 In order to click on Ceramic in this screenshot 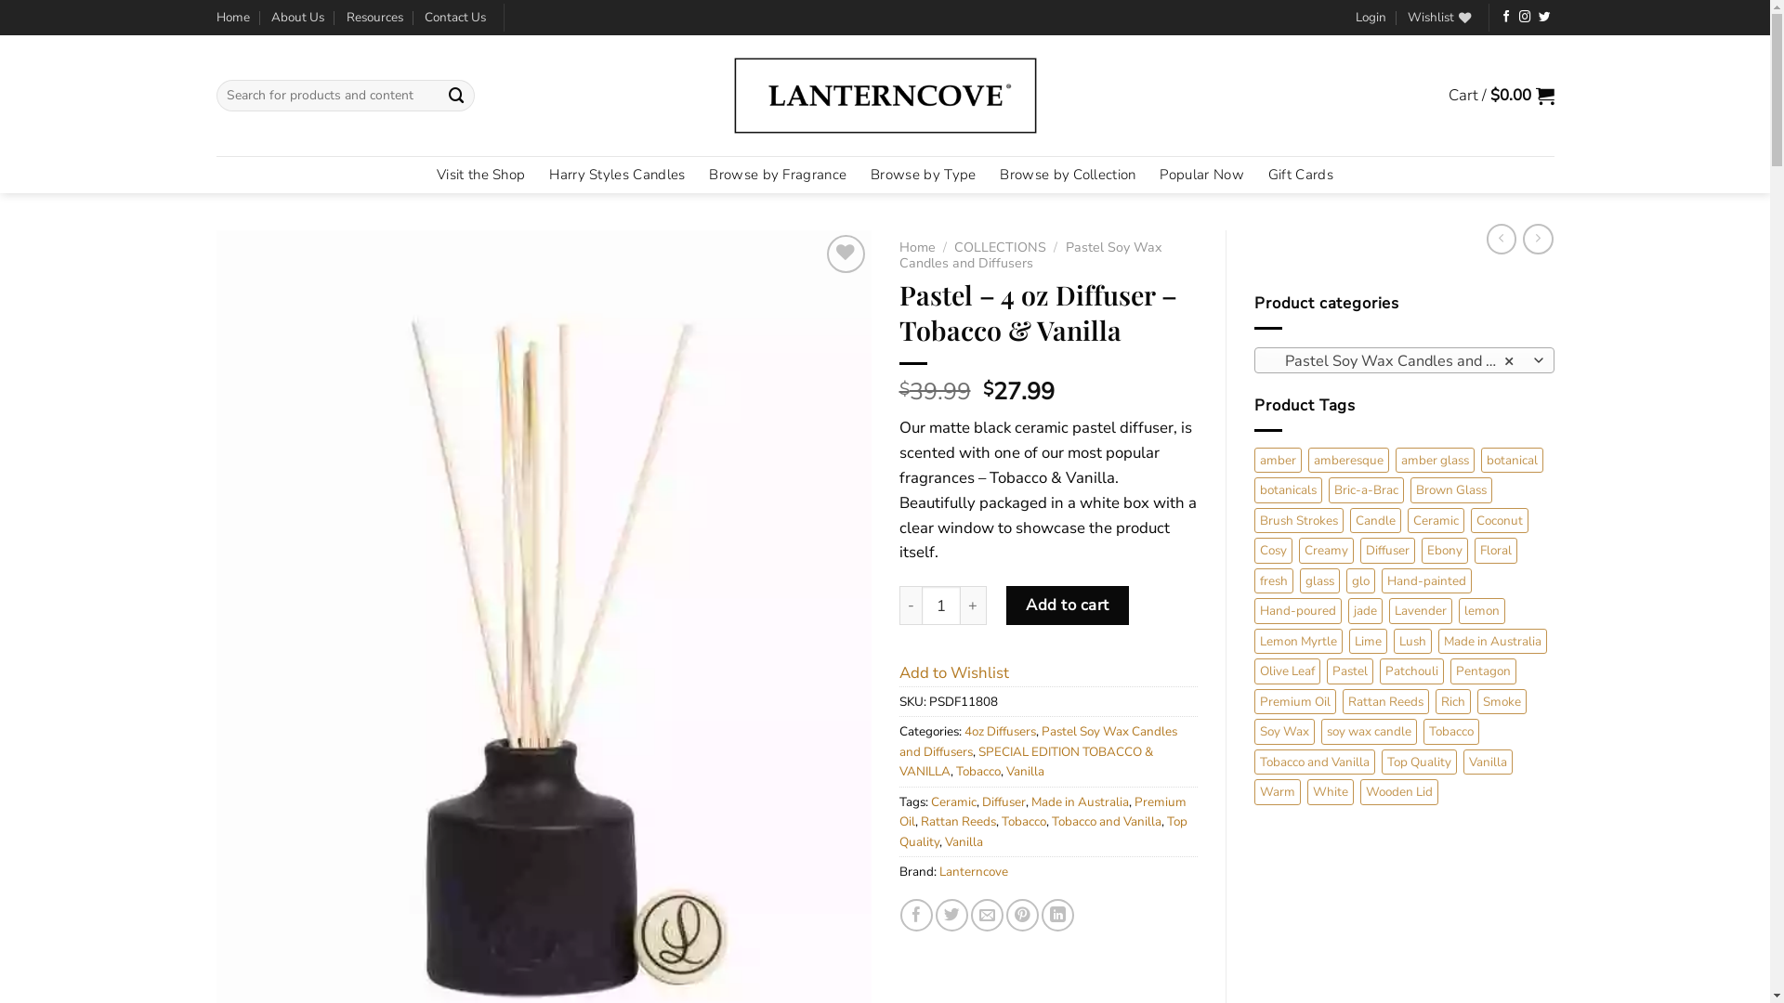, I will do `click(1436, 521)`.